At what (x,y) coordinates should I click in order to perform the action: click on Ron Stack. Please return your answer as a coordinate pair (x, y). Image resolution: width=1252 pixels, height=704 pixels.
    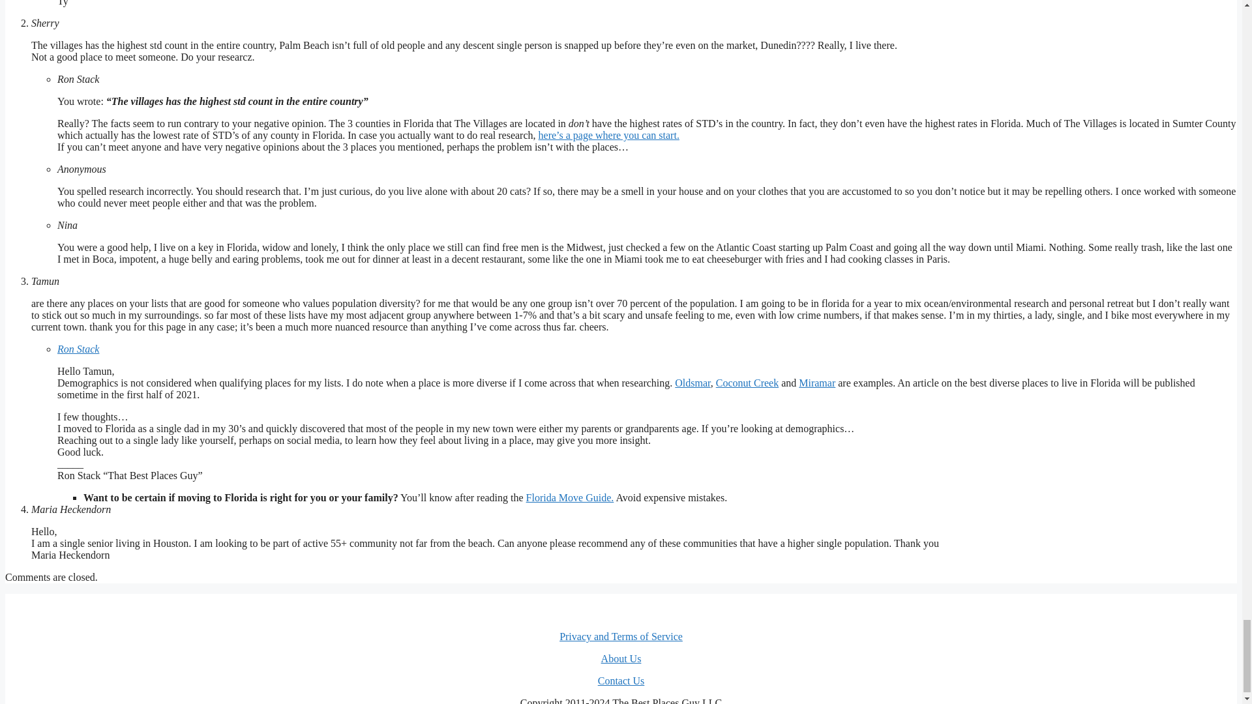
    Looking at the image, I should click on (78, 349).